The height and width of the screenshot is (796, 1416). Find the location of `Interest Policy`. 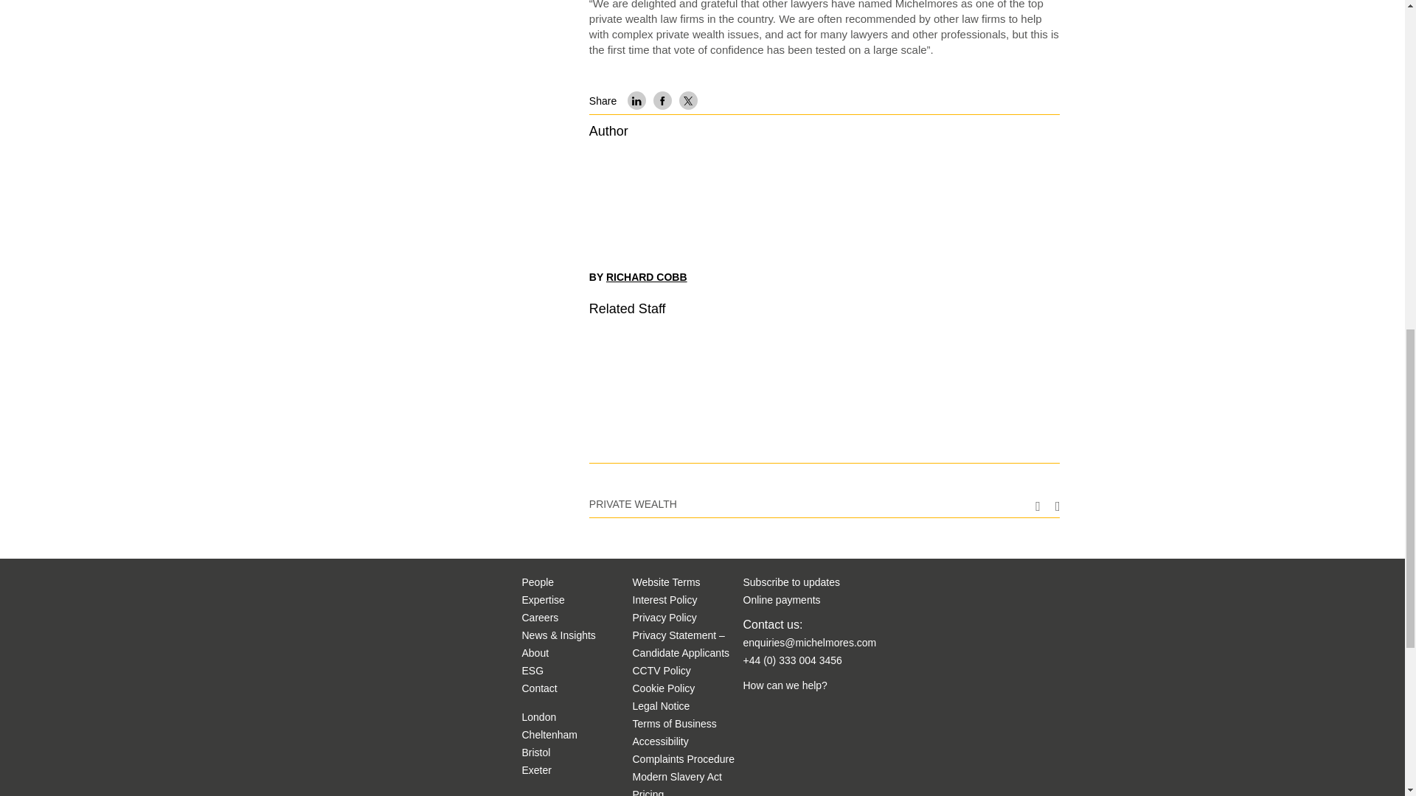

Interest Policy is located at coordinates (665, 599).